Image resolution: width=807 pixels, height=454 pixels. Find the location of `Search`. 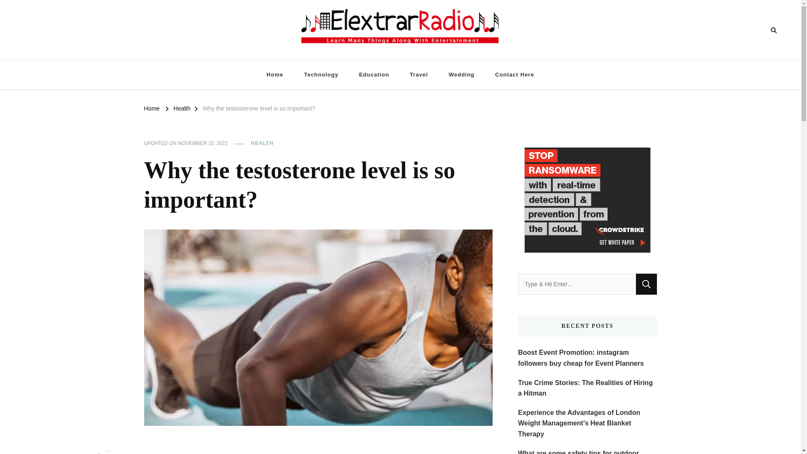

Search is located at coordinates (758, 30).